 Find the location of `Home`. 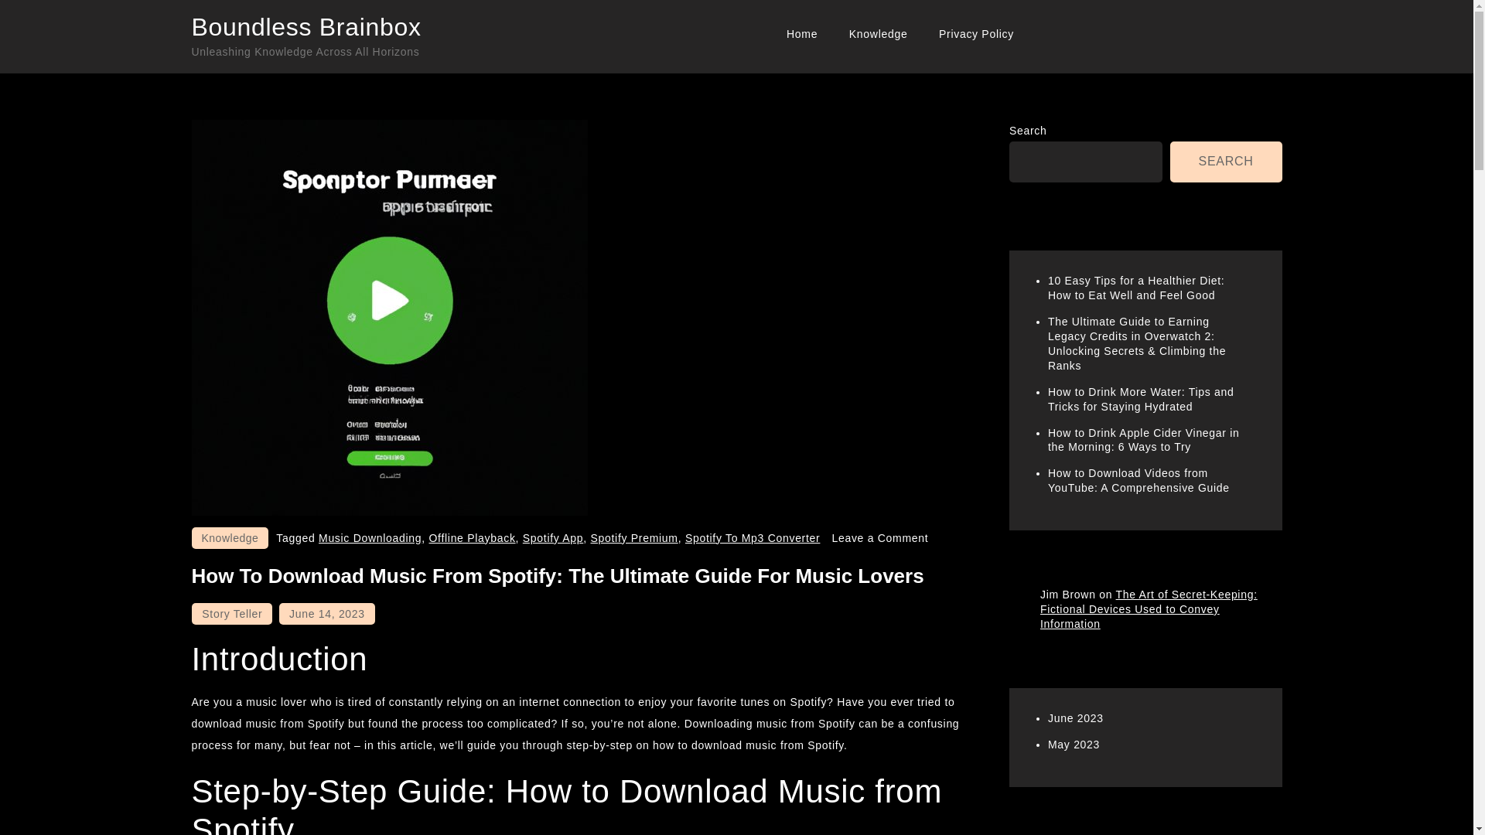

Home is located at coordinates (801, 34).